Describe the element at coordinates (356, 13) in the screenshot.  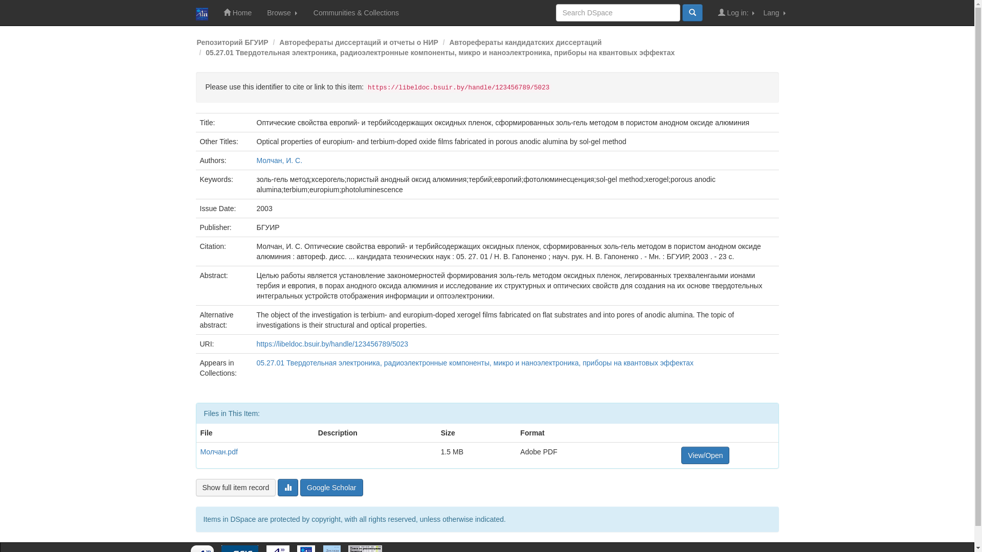
I see `Communities & Collections` at that location.